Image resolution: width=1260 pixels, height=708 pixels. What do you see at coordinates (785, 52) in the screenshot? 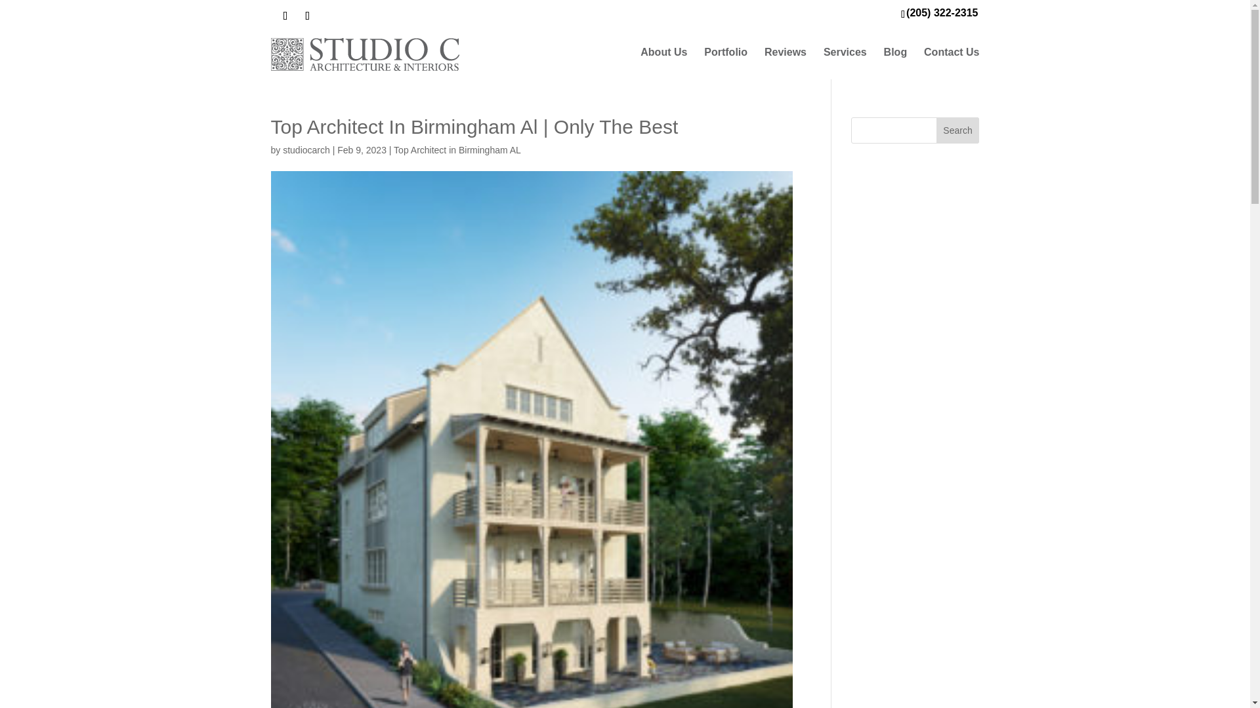
I see `Reviews` at bounding box center [785, 52].